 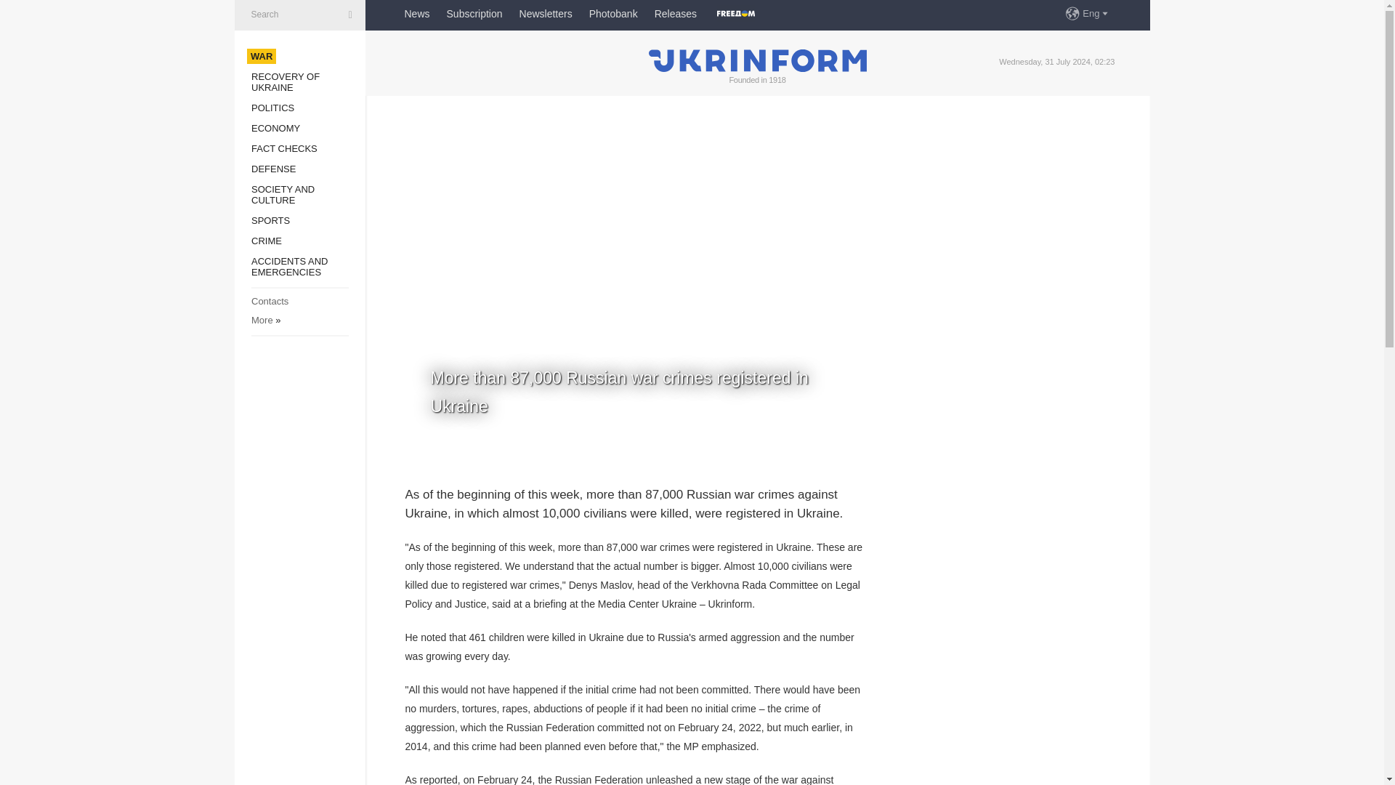 What do you see at coordinates (262, 320) in the screenshot?
I see `More` at bounding box center [262, 320].